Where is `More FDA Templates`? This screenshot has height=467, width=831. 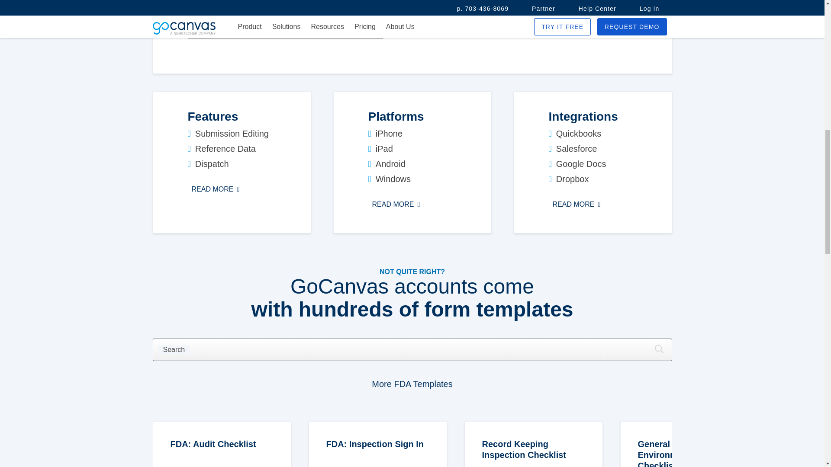 More FDA Templates is located at coordinates (412, 384).